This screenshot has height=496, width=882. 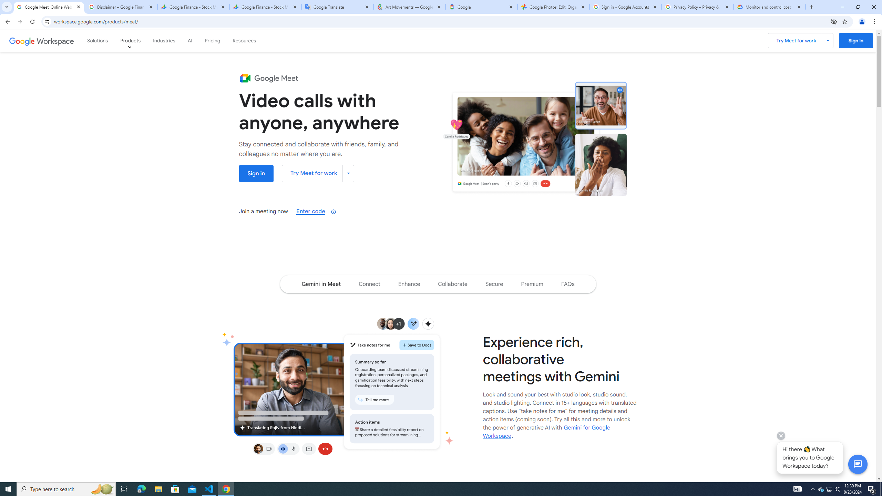 What do you see at coordinates (409, 284) in the screenshot?
I see `Jump to the enhance section of the page` at bounding box center [409, 284].